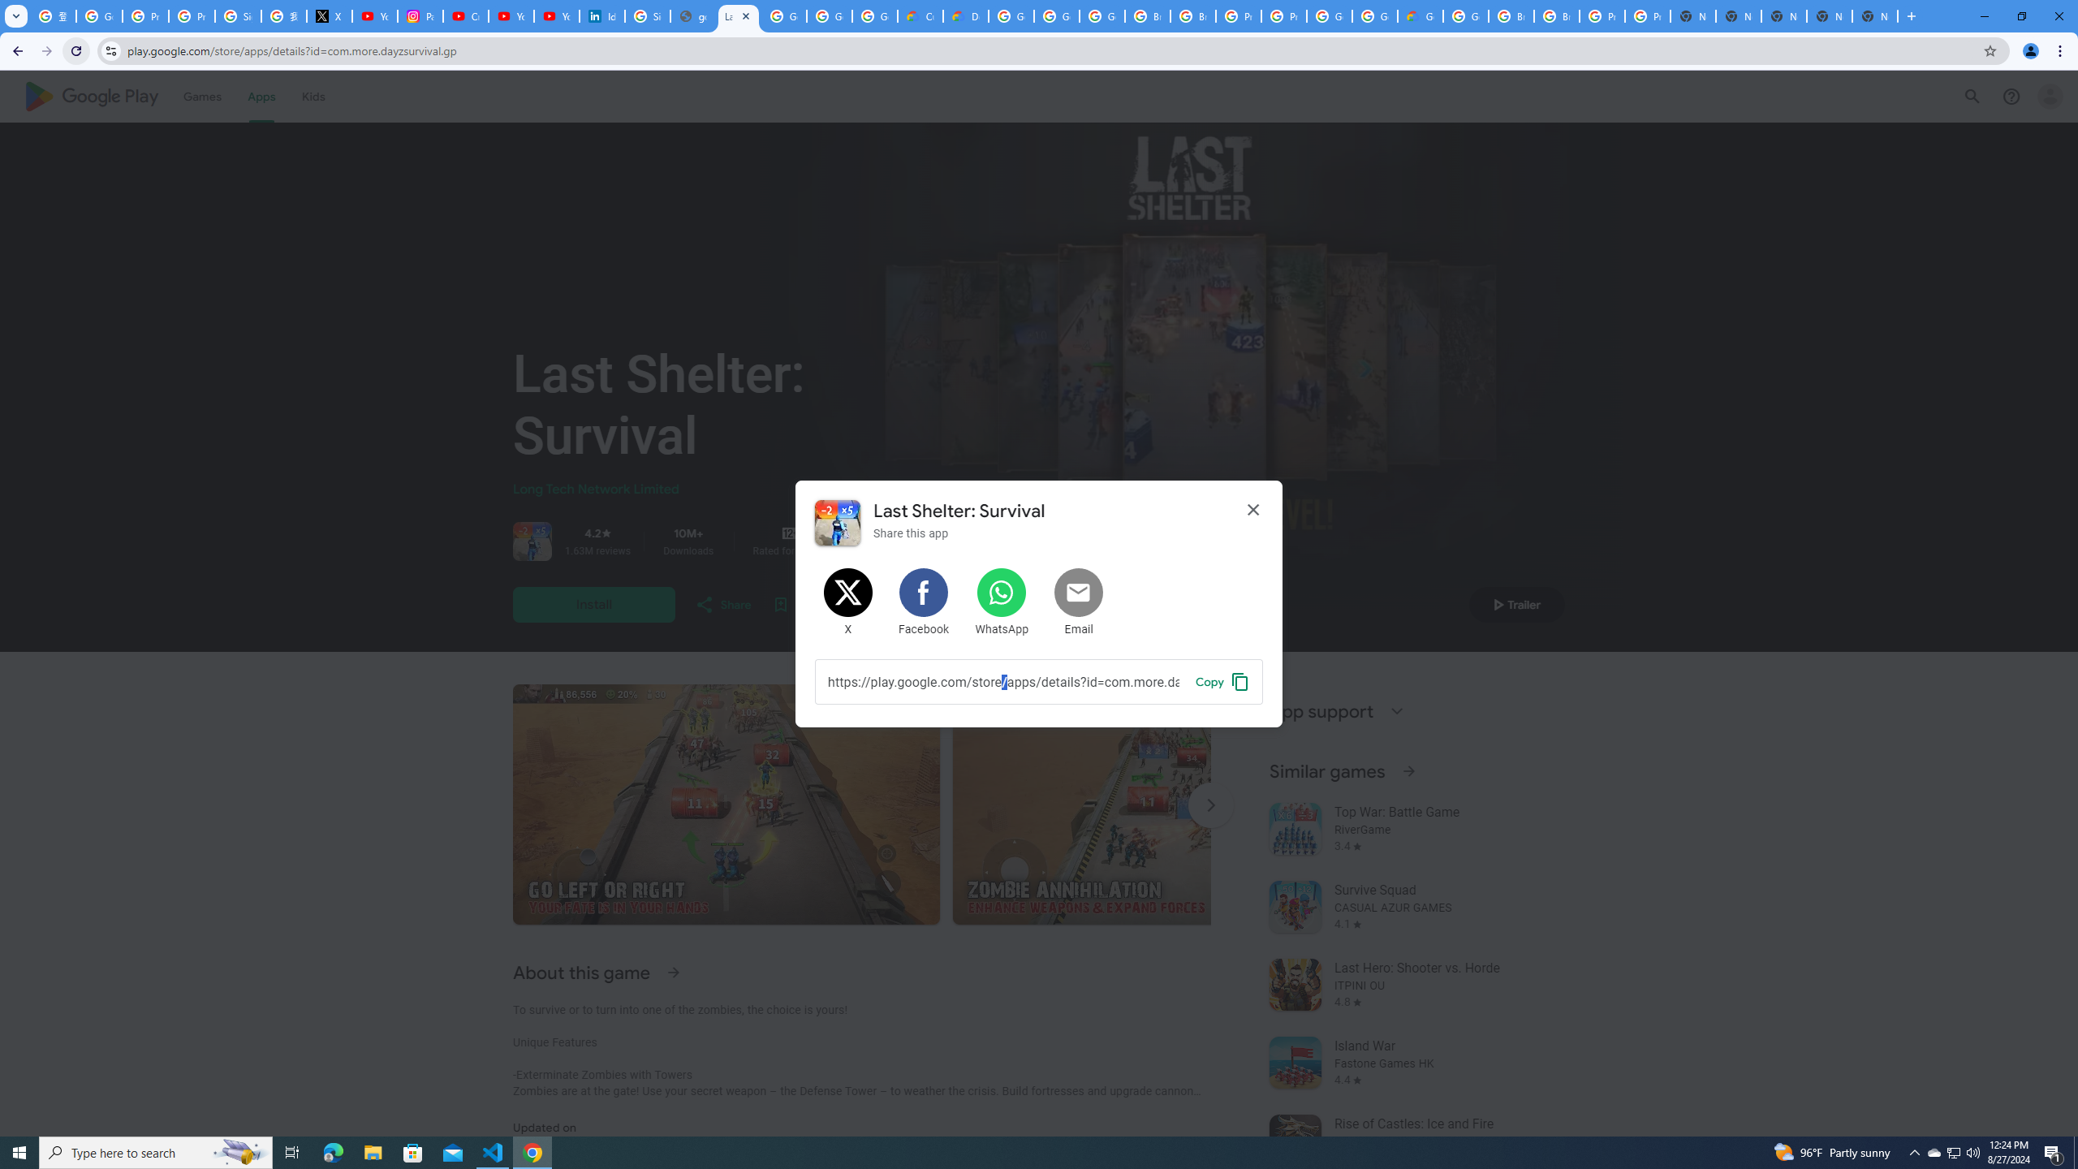  What do you see at coordinates (830, 16) in the screenshot?
I see `Google Workspace - Specific Terms` at bounding box center [830, 16].